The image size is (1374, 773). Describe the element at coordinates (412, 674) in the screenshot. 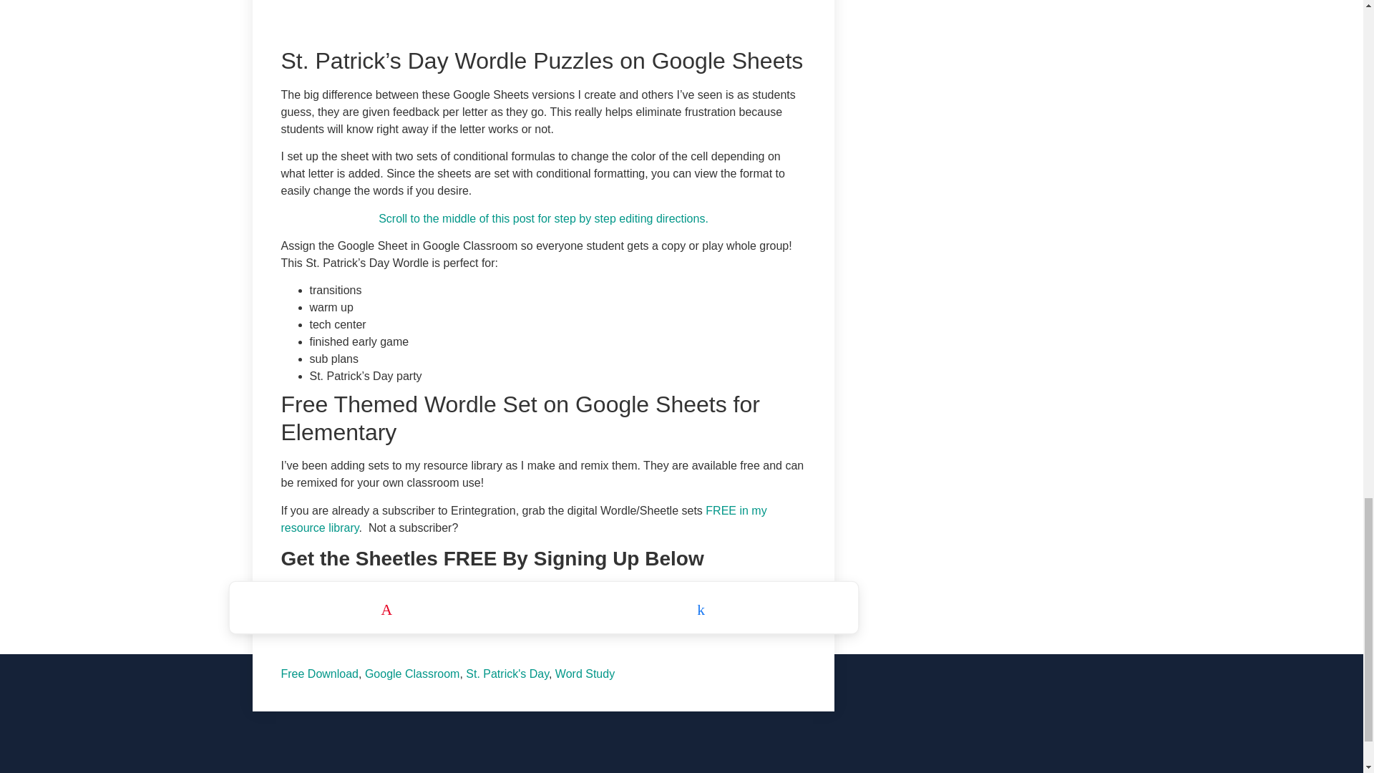

I see `Google Classroom` at that location.